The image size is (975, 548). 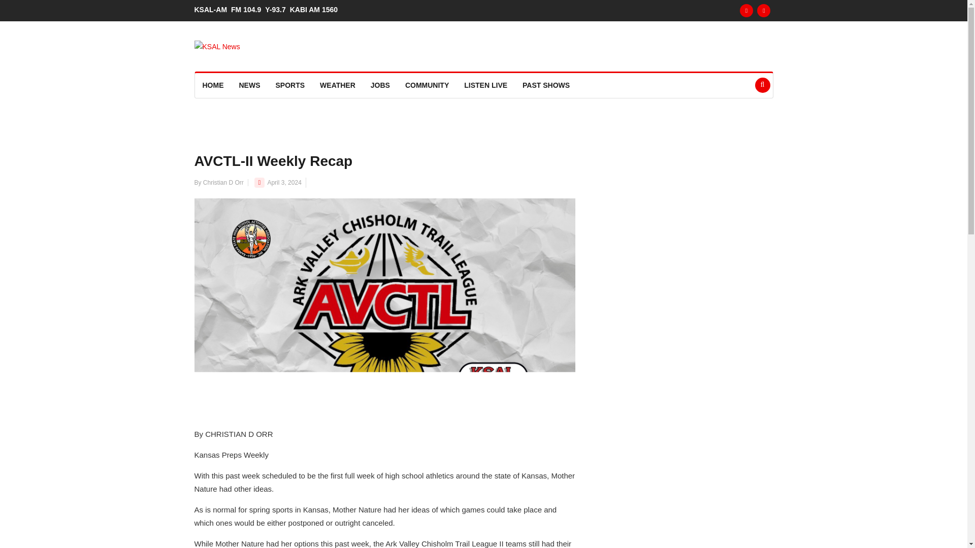 What do you see at coordinates (380, 85) in the screenshot?
I see `JOBS` at bounding box center [380, 85].